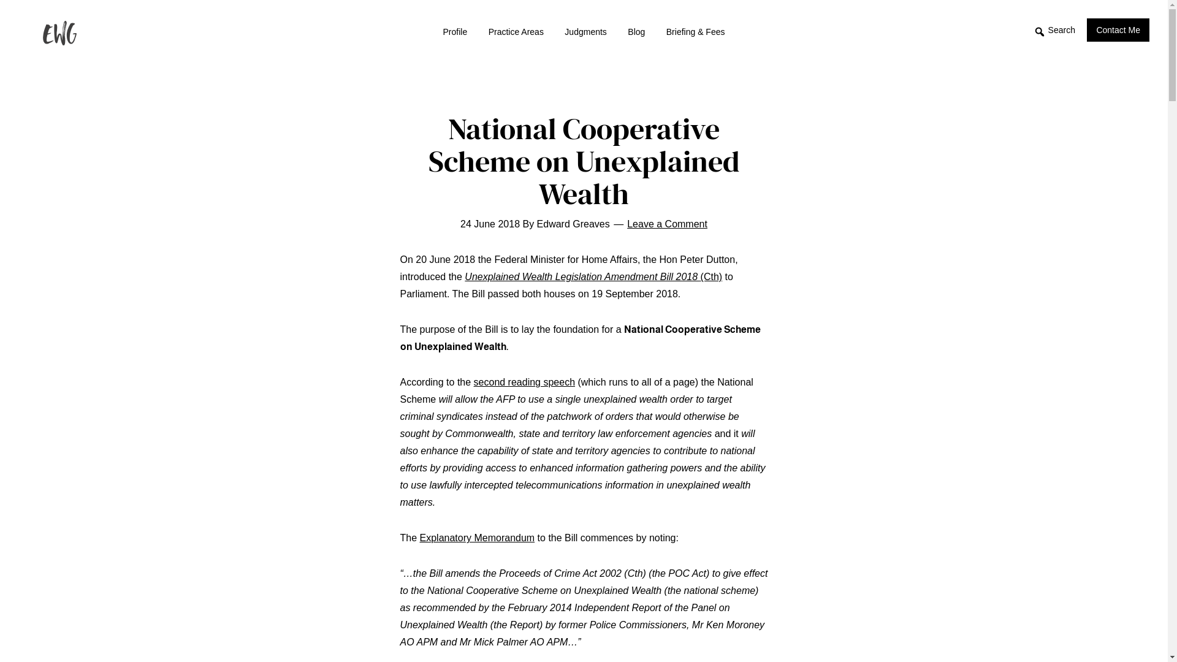 Image resolution: width=1177 pixels, height=662 pixels. I want to click on Search, so click(1054, 32).